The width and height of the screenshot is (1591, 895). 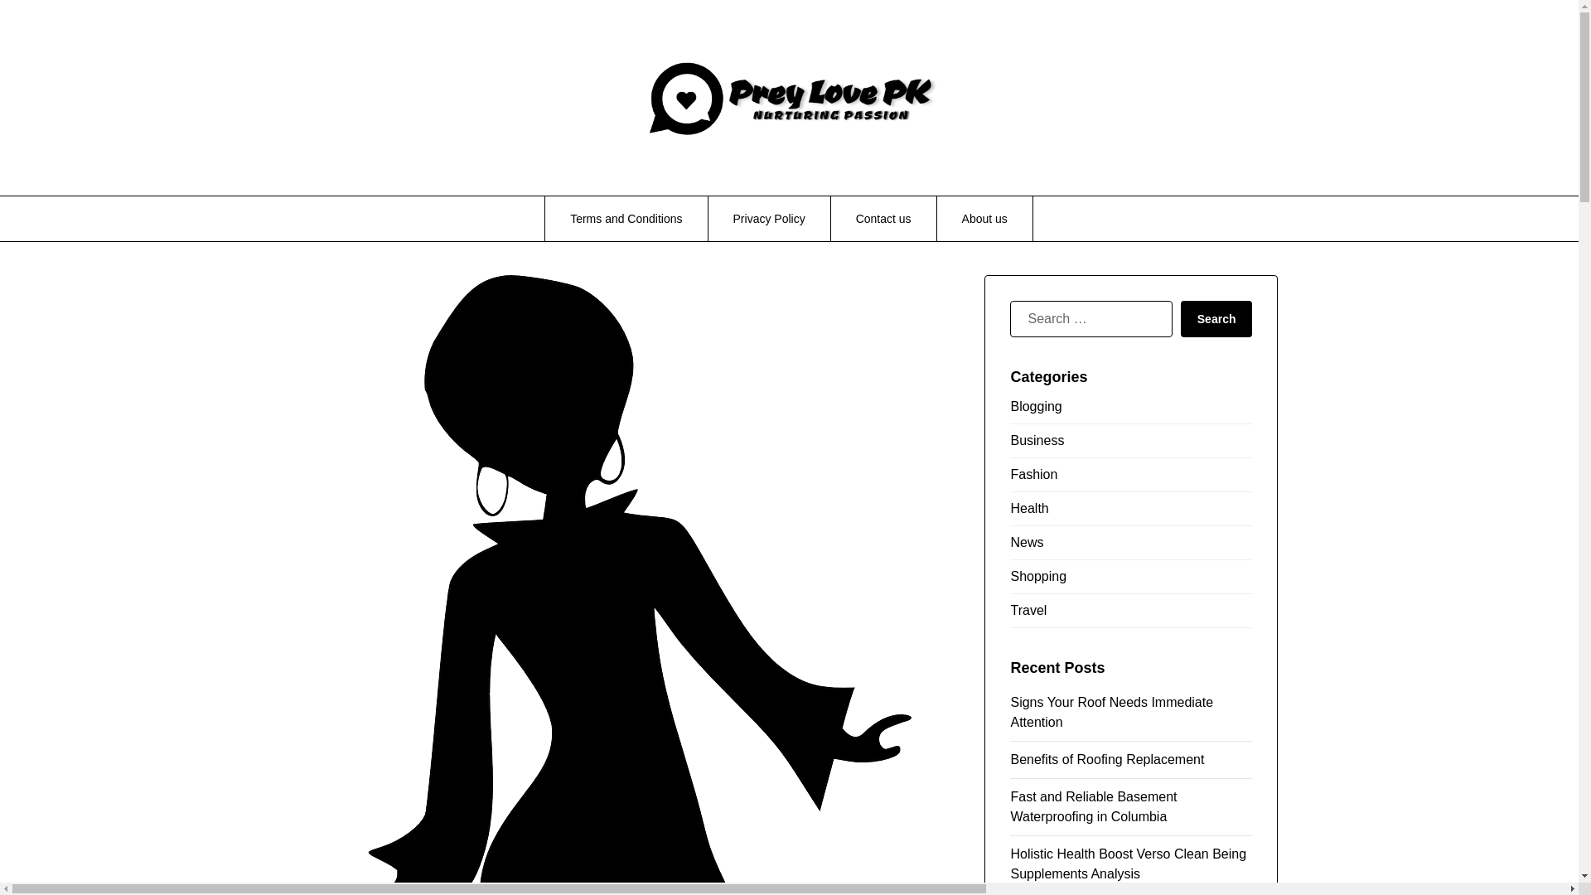 I want to click on Search, so click(x=1216, y=318).